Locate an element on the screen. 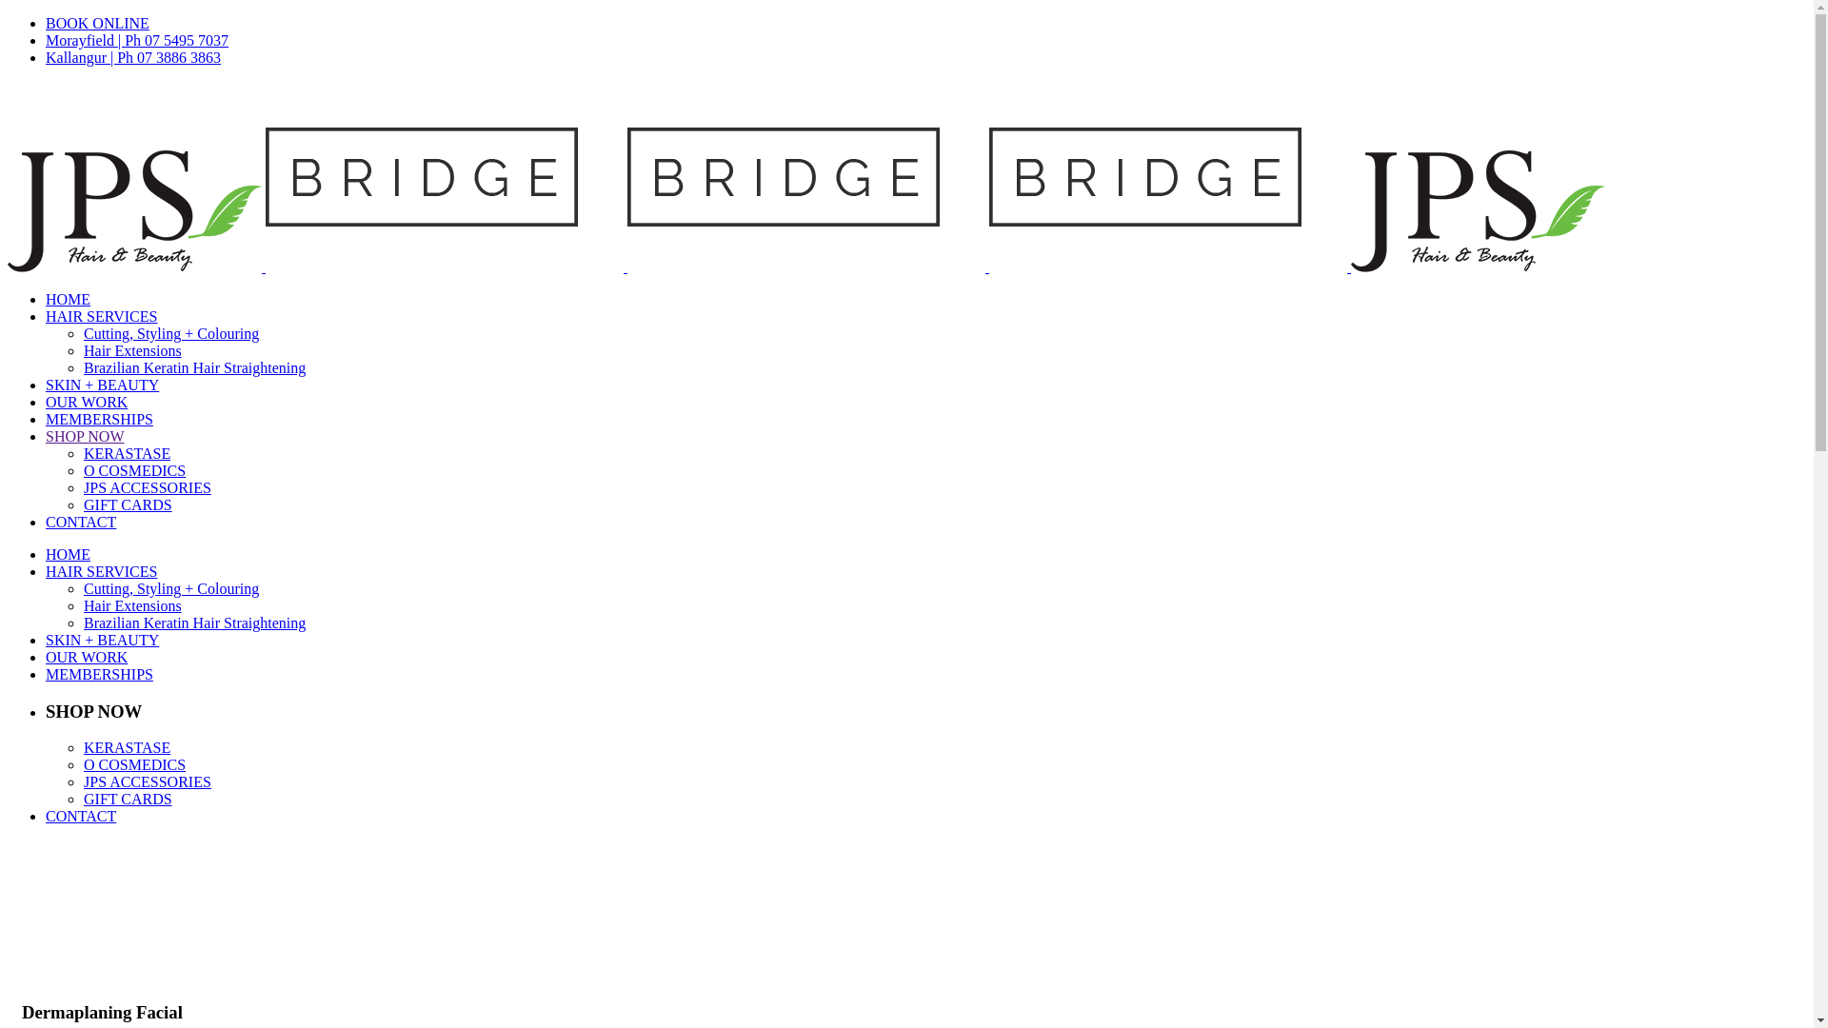 This screenshot has width=1828, height=1028. HAIR SERVICES is located at coordinates (101, 571).